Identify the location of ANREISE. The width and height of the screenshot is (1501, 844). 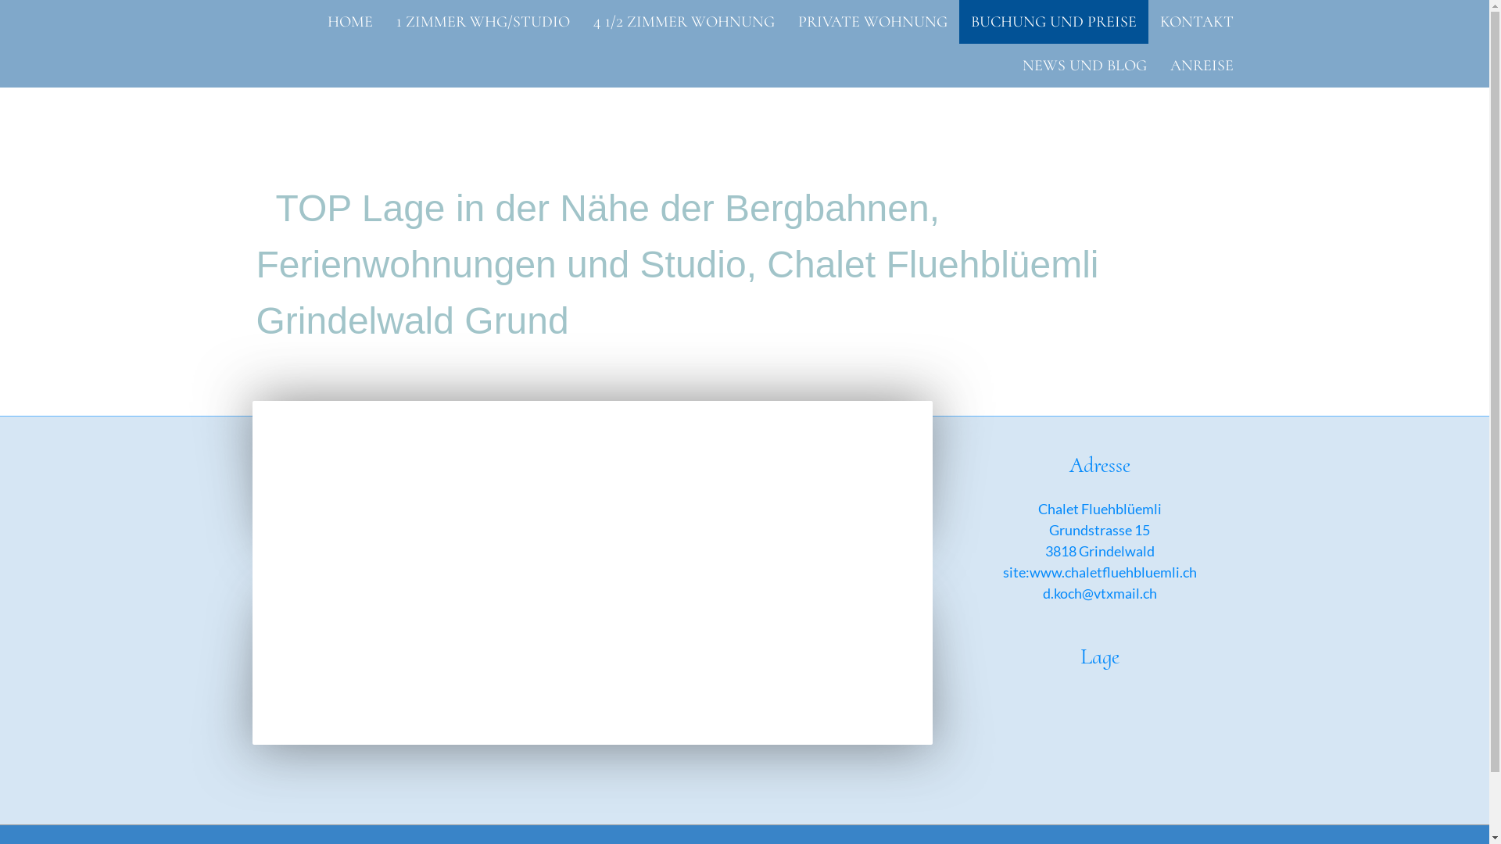
(1202, 66).